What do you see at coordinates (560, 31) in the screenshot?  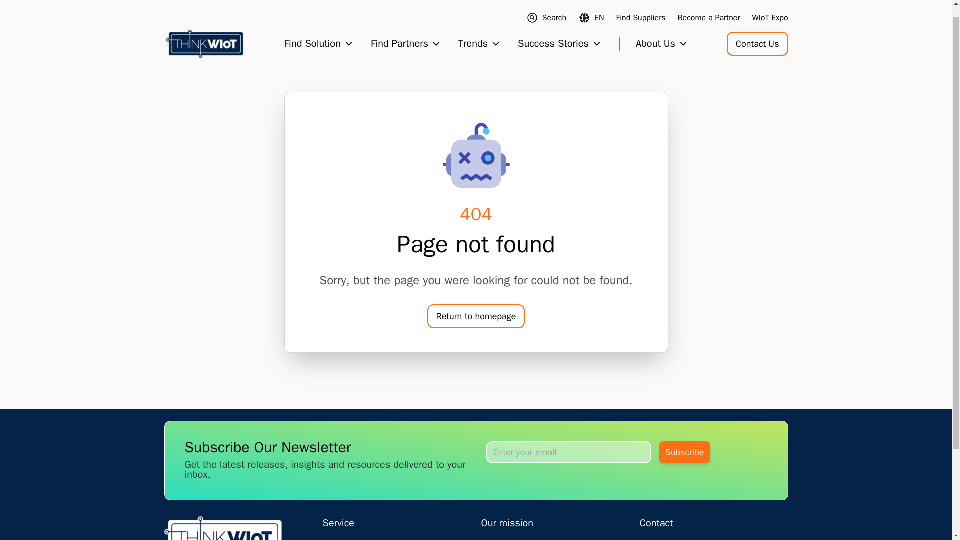 I see `Success Stories` at bounding box center [560, 31].